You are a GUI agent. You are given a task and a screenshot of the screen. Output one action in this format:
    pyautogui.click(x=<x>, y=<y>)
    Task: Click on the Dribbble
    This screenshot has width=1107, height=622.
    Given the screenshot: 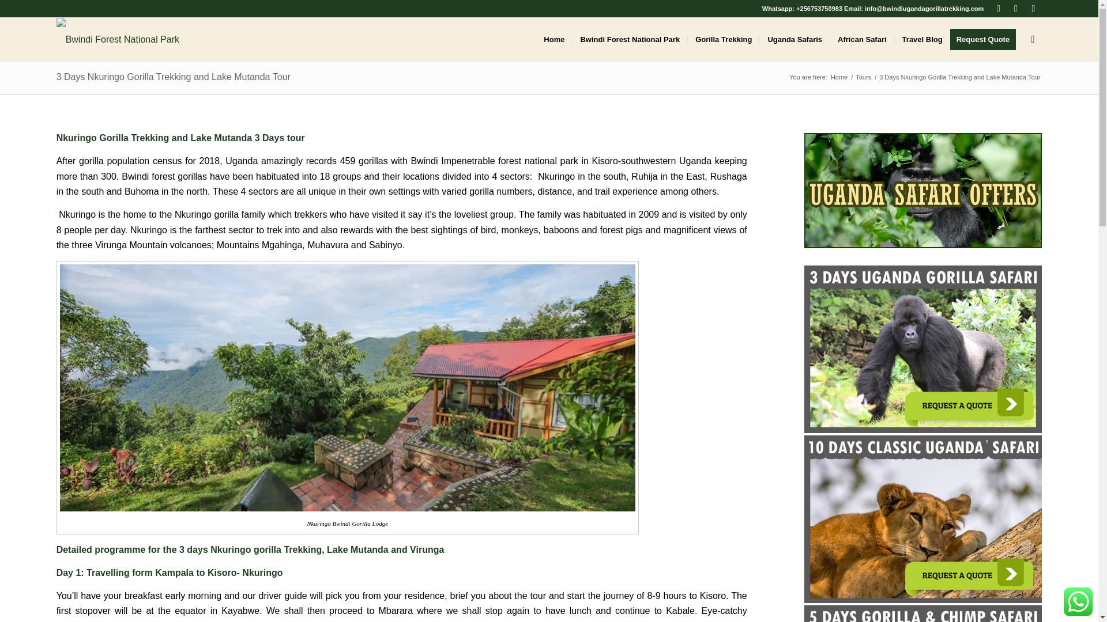 What is the action you would take?
    pyautogui.click(x=1016, y=9)
    